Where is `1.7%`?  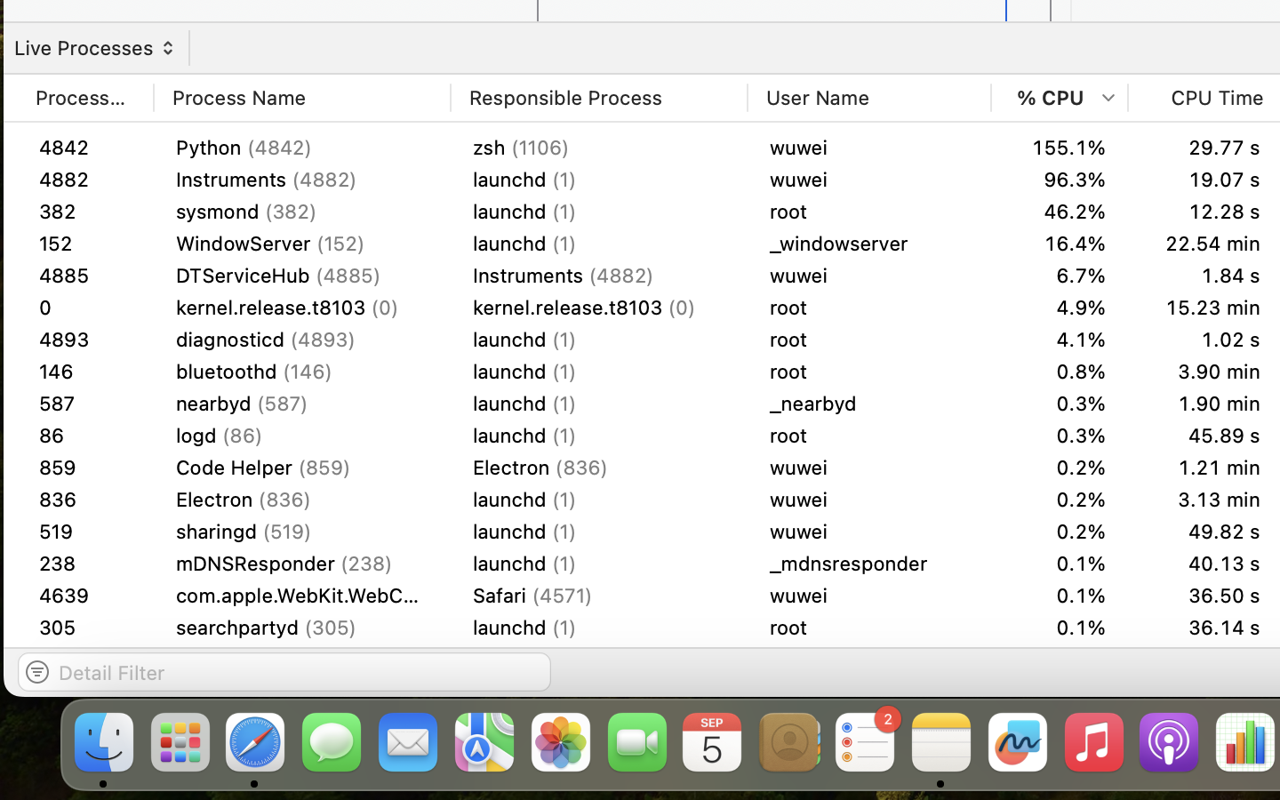 1.7% is located at coordinates (1060, 372).